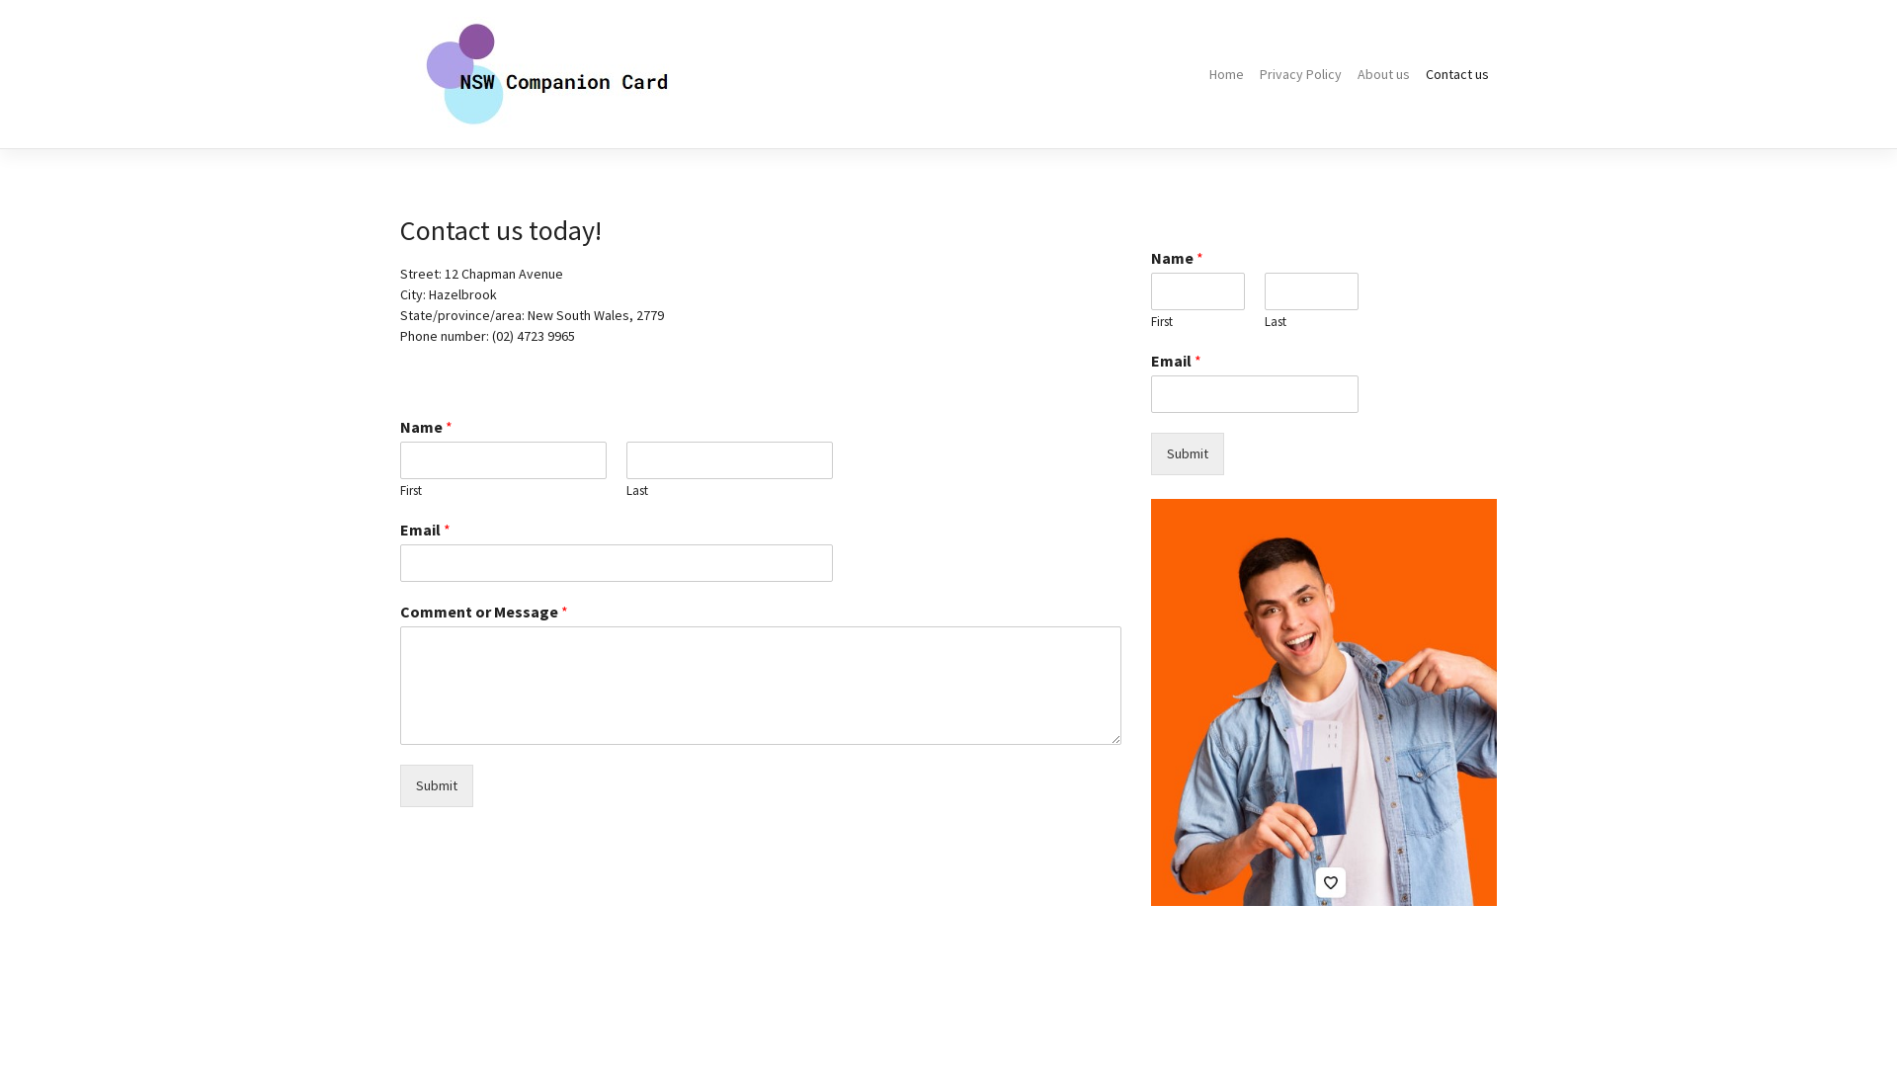  Describe the element at coordinates (1383, 75) in the screenshot. I see `About us` at that location.